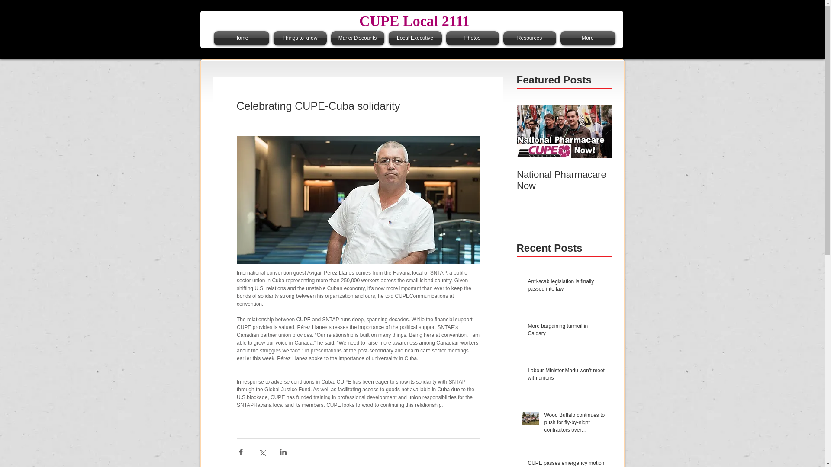 The width and height of the screenshot is (831, 467). Describe the element at coordinates (414, 21) in the screenshot. I see `CUPE Local 2111` at that location.